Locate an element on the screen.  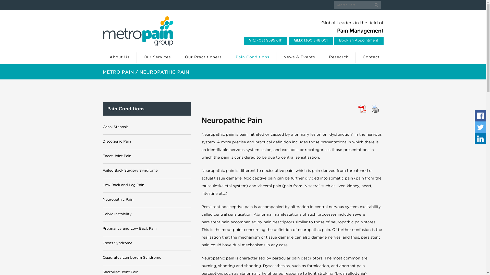
VIC: (03) 9595 6111 is located at coordinates (265, 41).